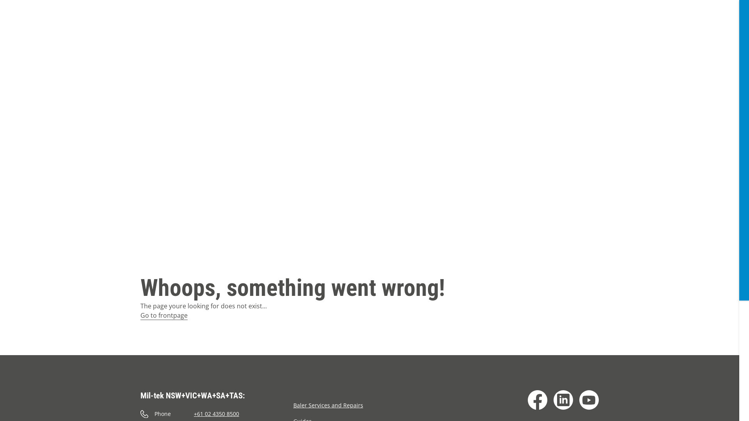  What do you see at coordinates (197, 36) in the screenshot?
I see `Balers & Compactors` at bounding box center [197, 36].